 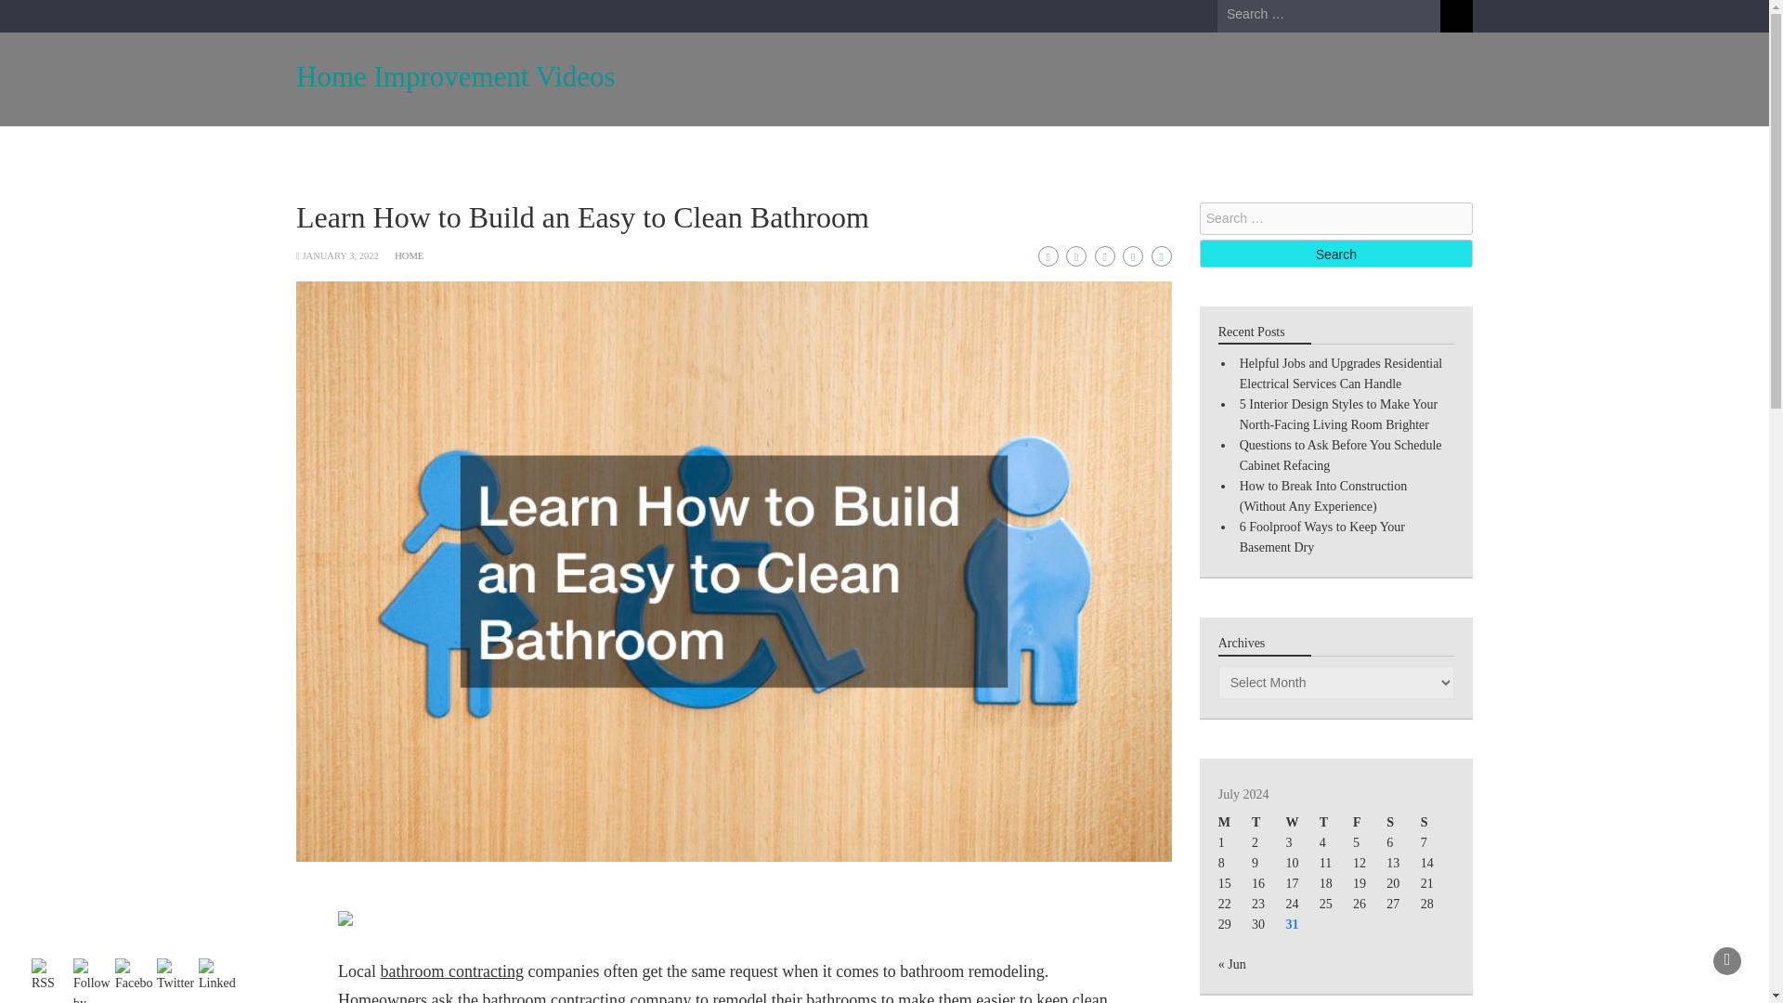 What do you see at coordinates (340, 255) in the screenshot?
I see `JANUARY 3, 2022` at bounding box center [340, 255].